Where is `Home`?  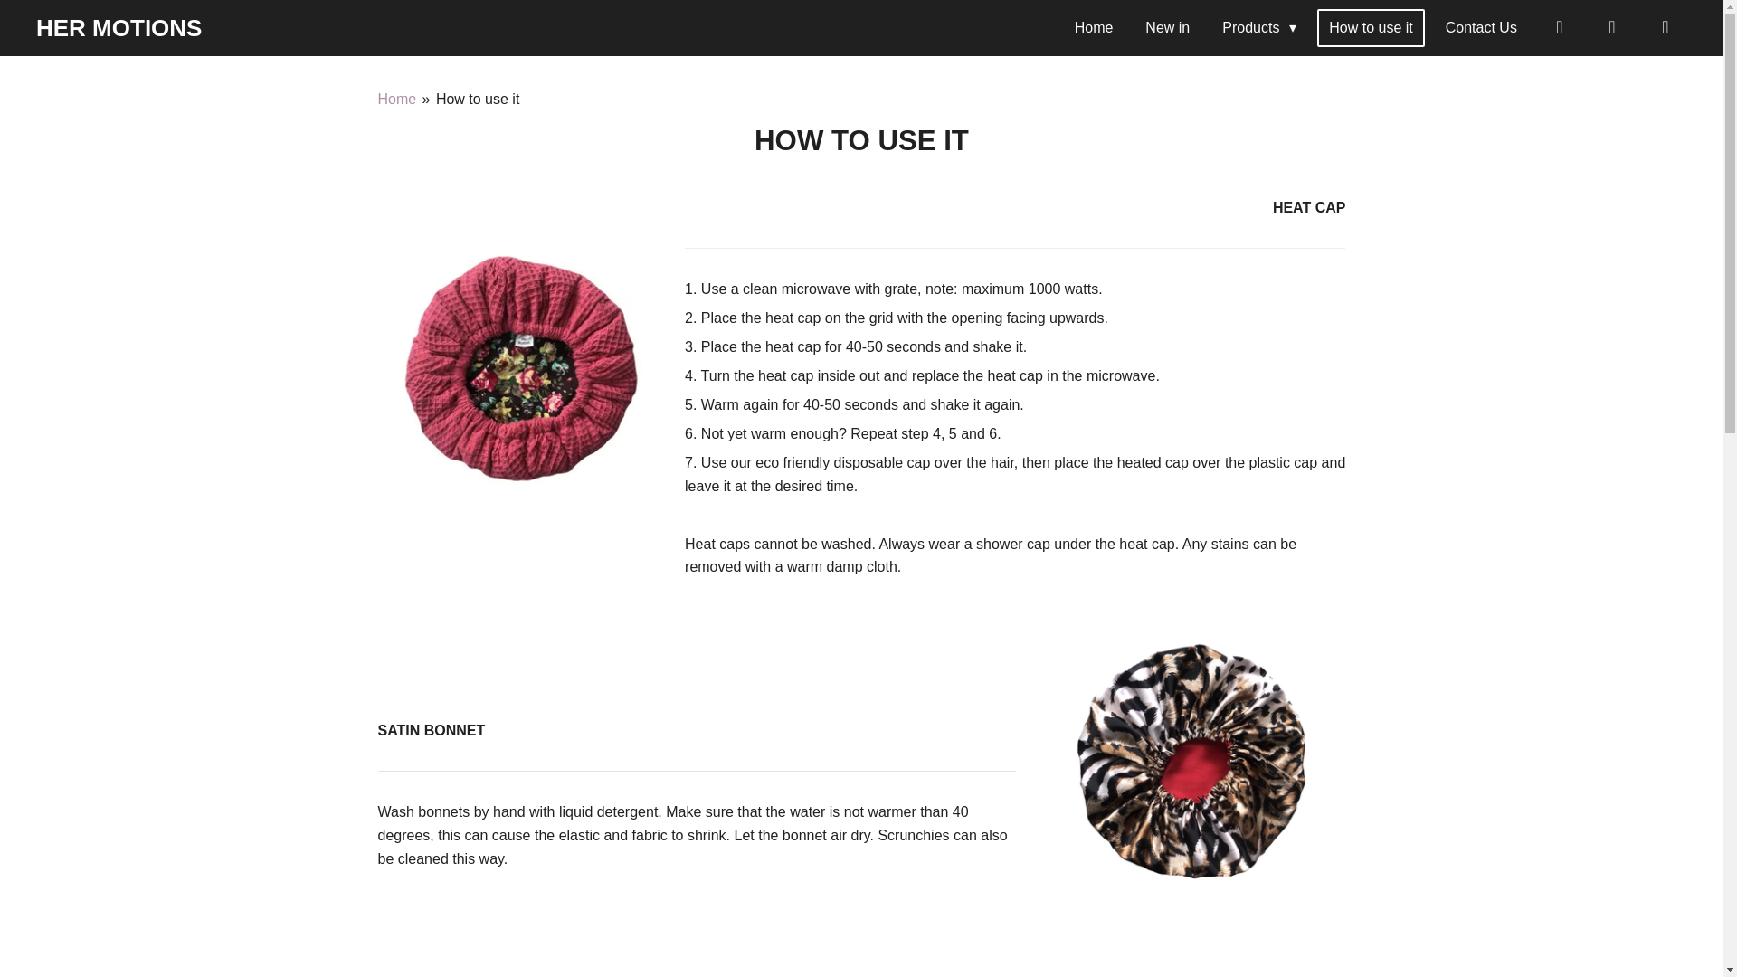 Home is located at coordinates (397, 99).